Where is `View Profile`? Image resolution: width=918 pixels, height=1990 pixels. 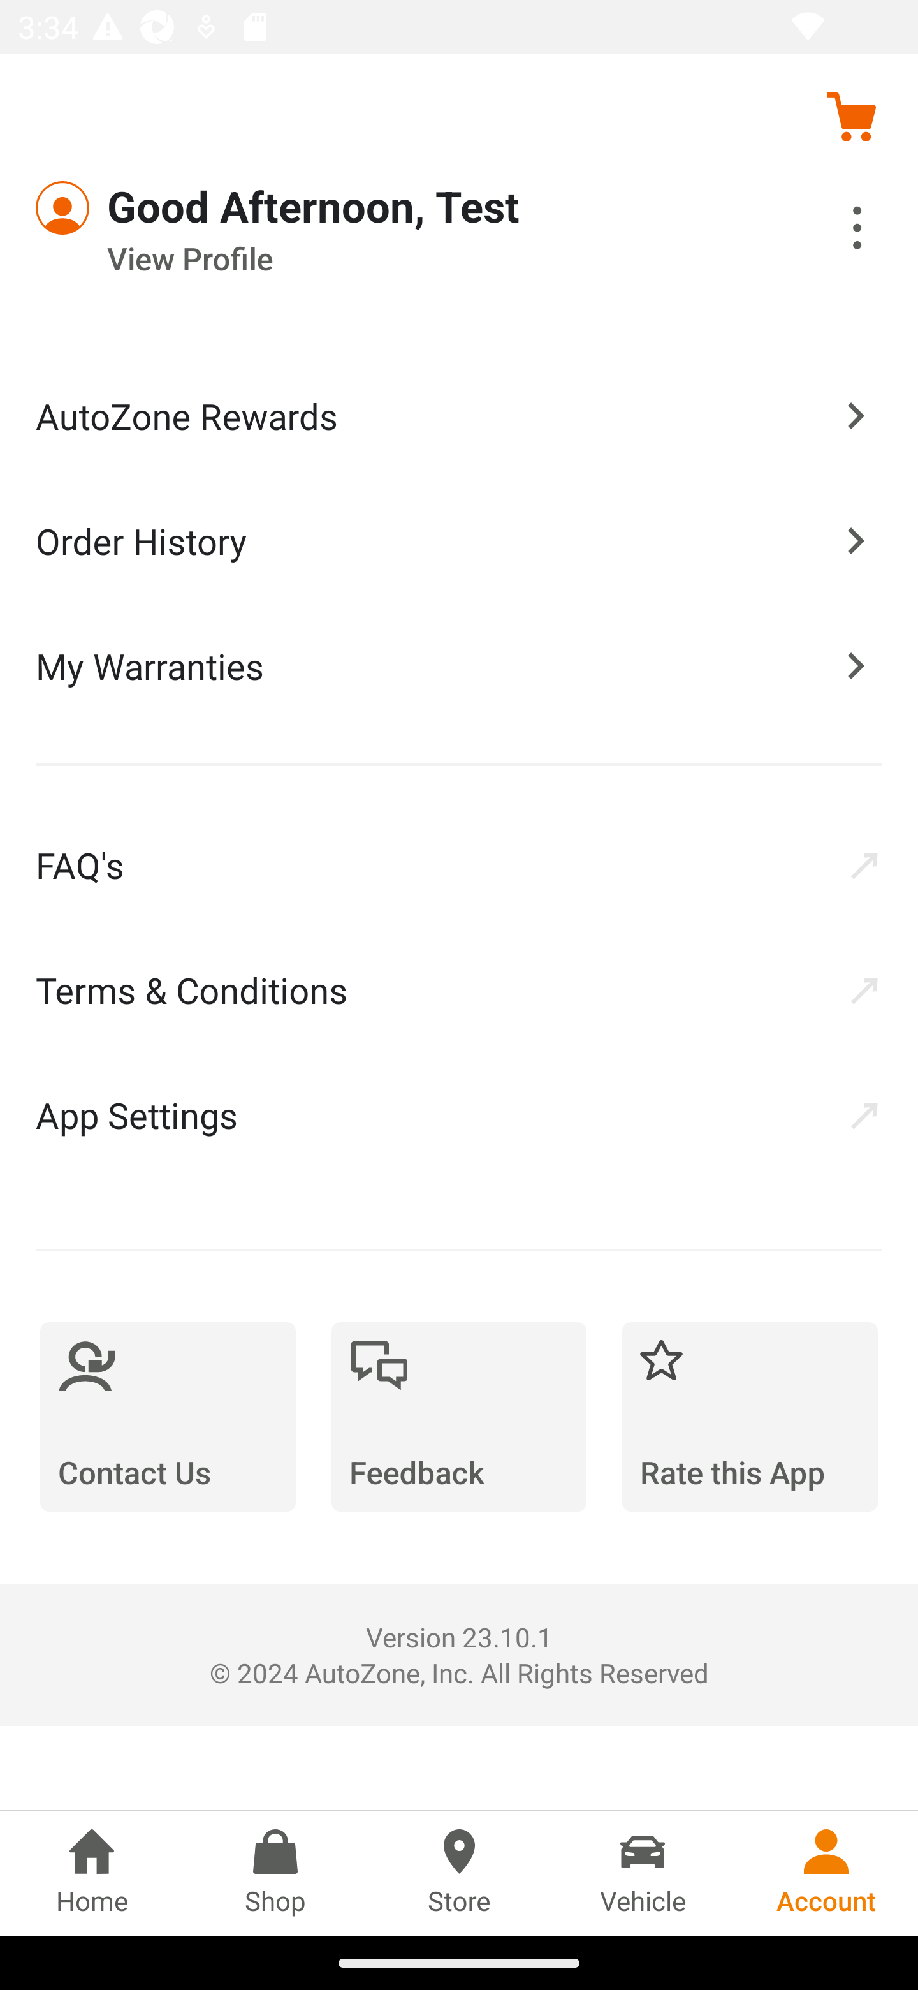 View Profile is located at coordinates (389, 259).